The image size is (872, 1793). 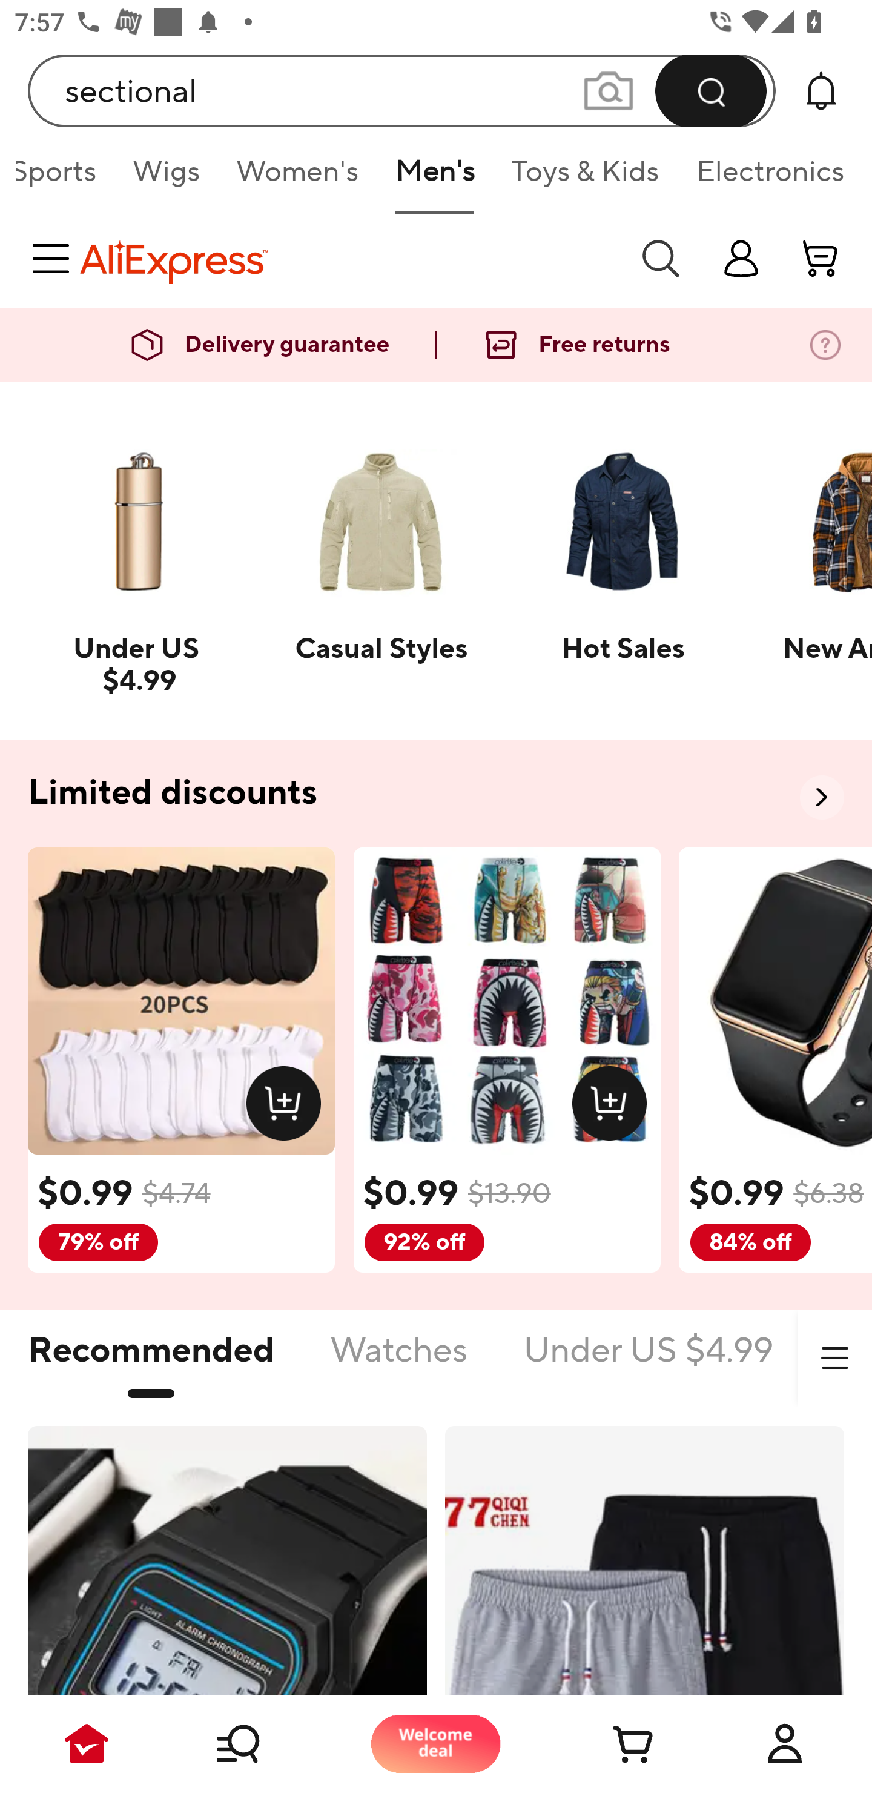 What do you see at coordinates (166, 178) in the screenshot?
I see `Wigs` at bounding box center [166, 178].